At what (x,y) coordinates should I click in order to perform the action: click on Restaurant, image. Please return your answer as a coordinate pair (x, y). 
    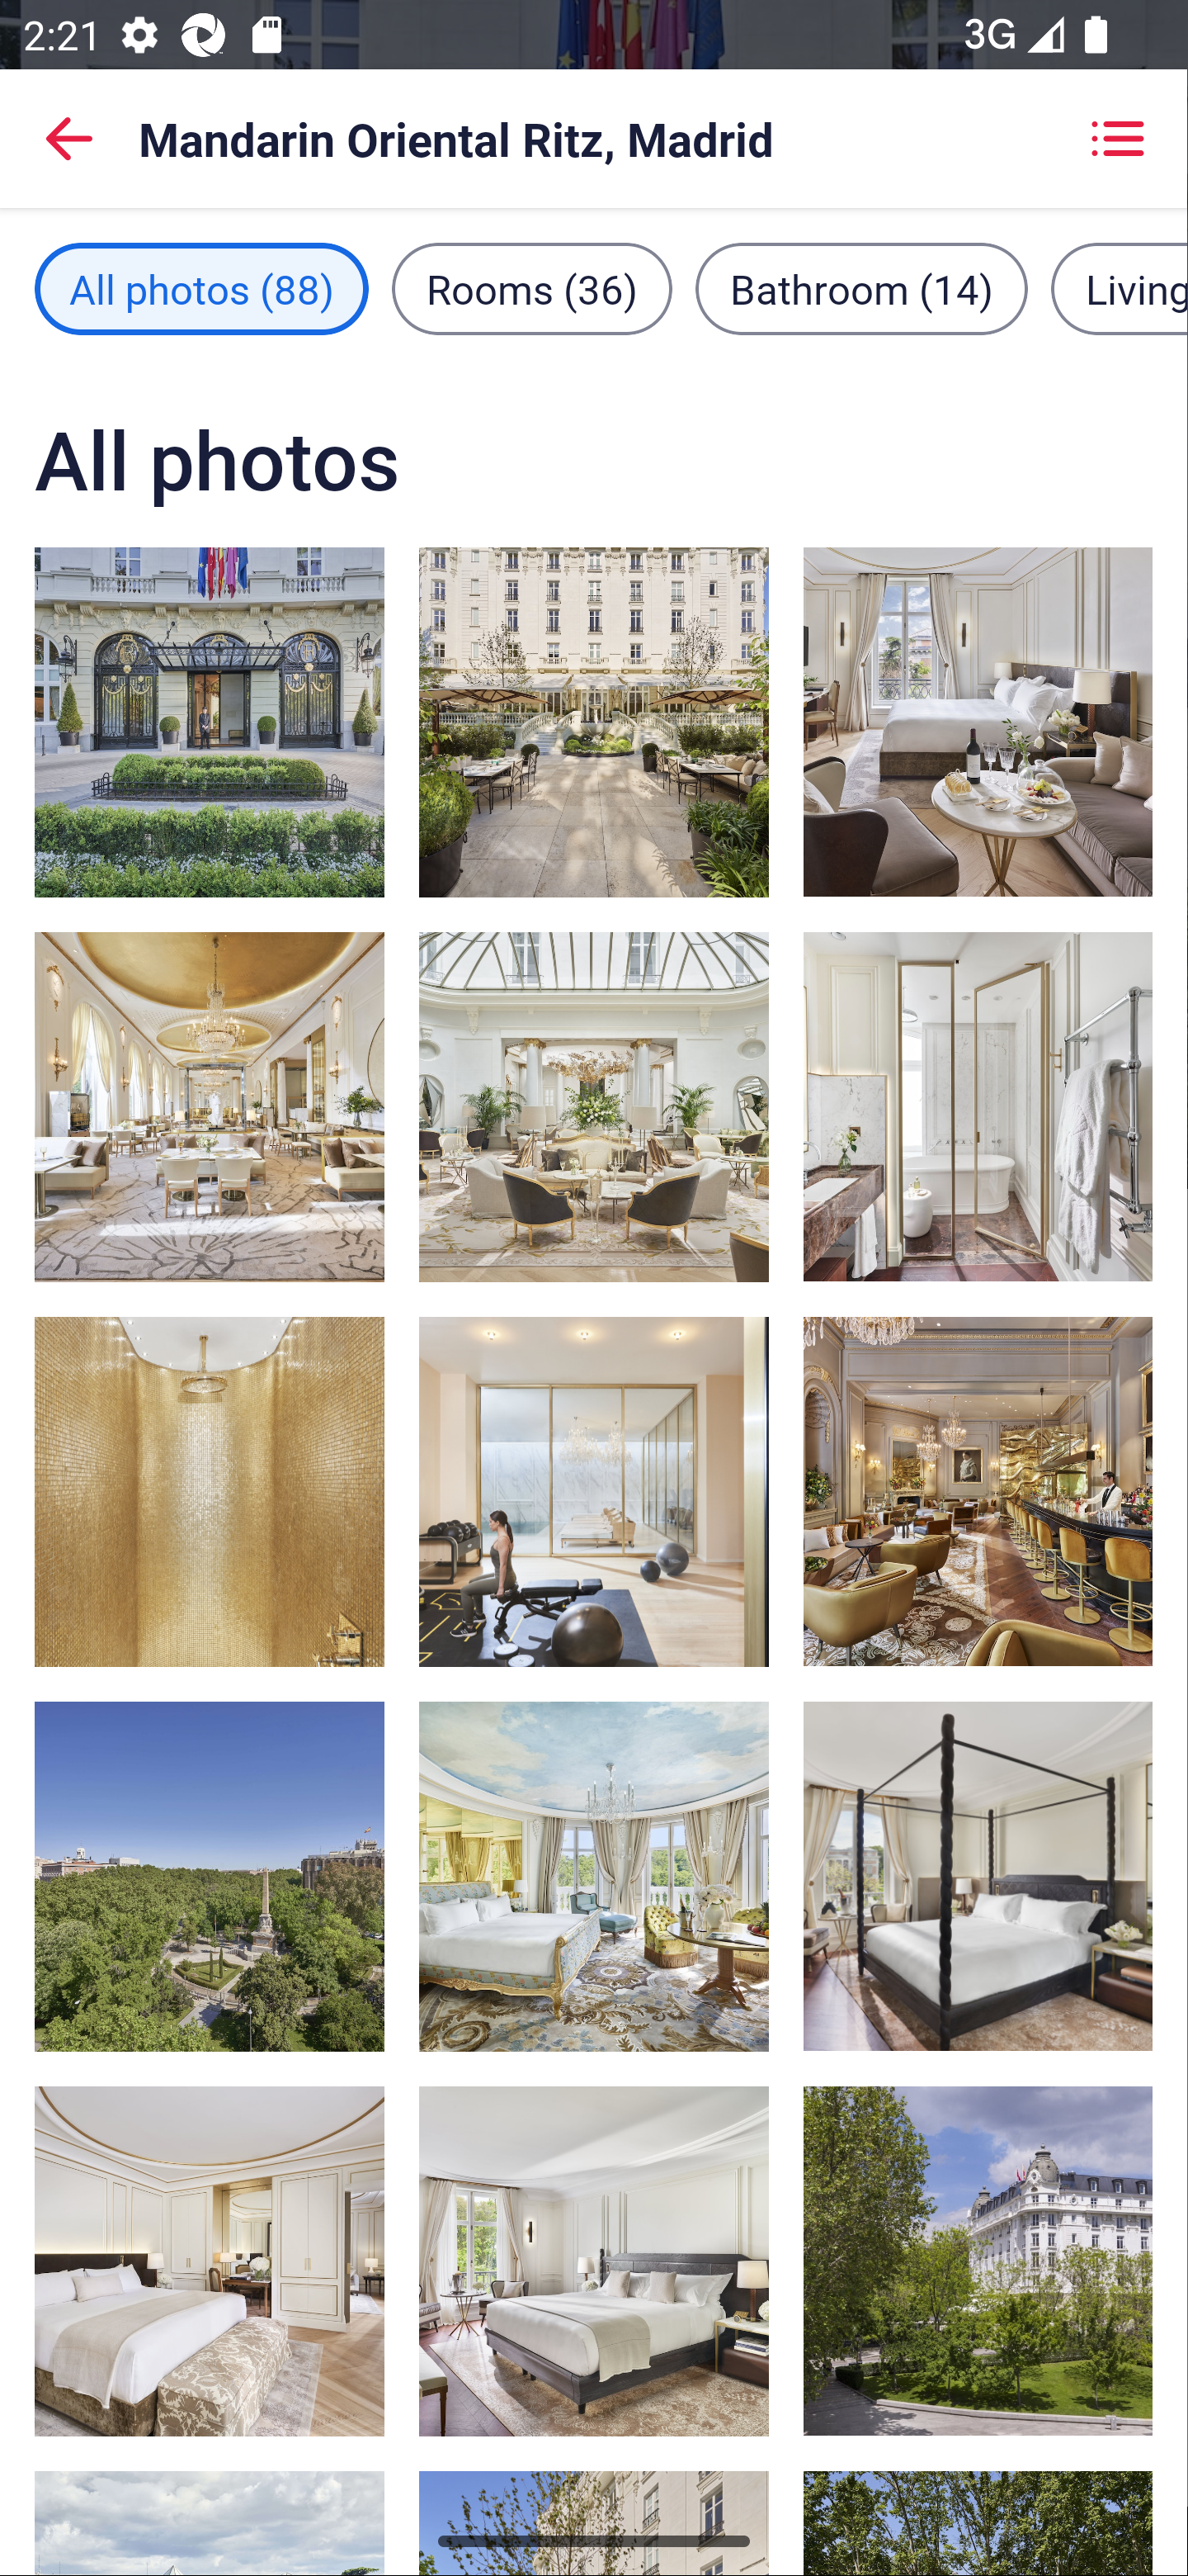
    Looking at the image, I should click on (210, 1107).